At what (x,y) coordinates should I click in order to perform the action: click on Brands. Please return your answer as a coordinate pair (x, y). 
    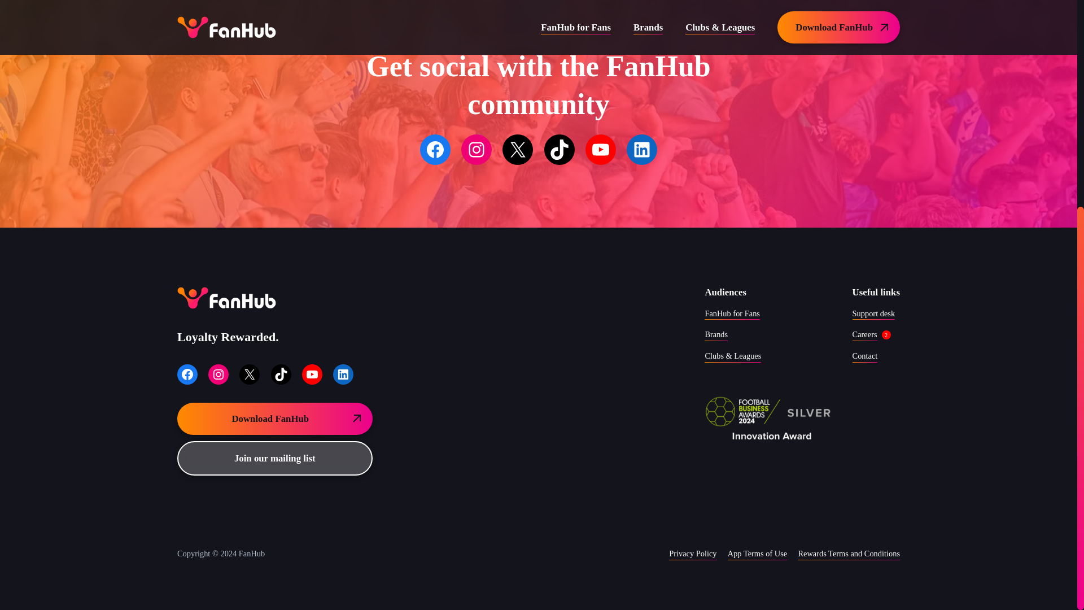
    Looking at the image, I should click on (716, 345).